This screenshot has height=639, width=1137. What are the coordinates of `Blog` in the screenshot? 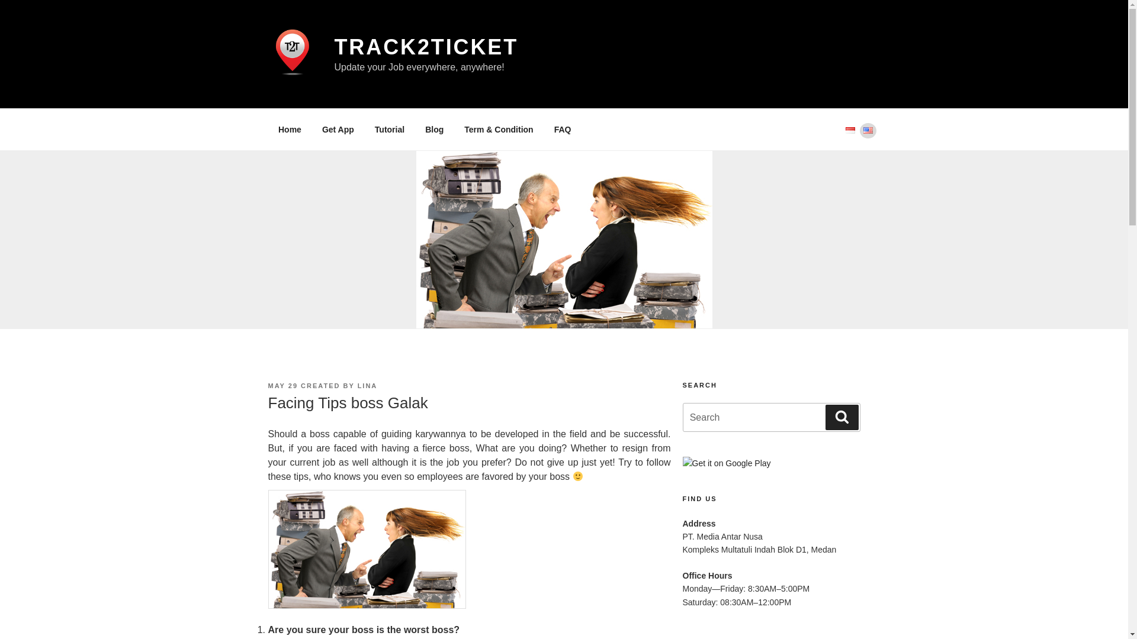 It's located at (434, 129).